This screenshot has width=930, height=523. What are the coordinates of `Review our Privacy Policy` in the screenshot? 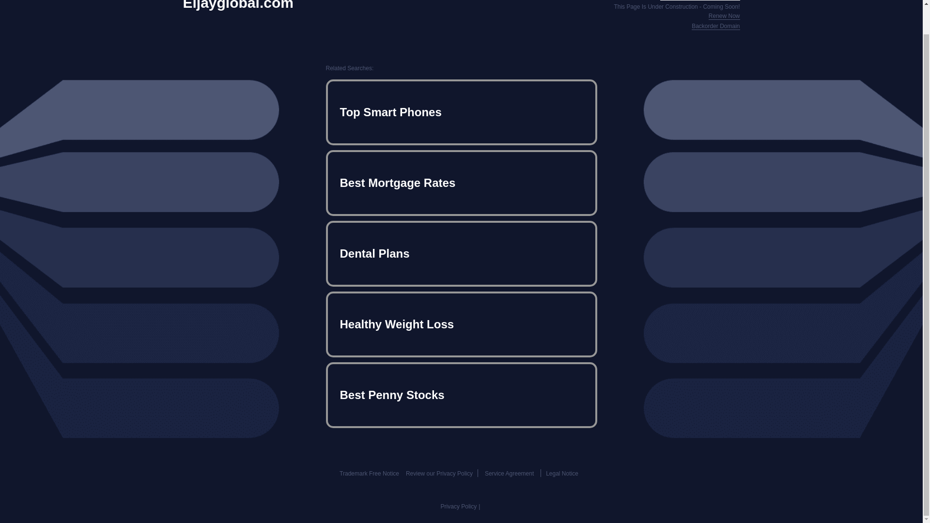 It's located at (439, 473).